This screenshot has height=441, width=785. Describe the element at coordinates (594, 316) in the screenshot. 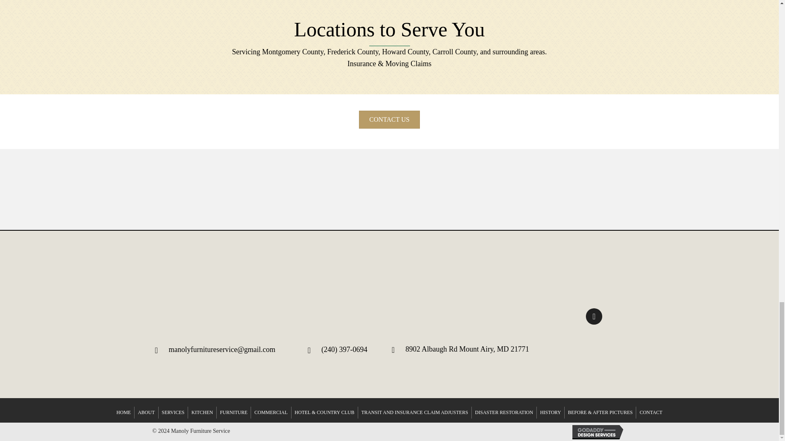

I see `Facebook` at that location.